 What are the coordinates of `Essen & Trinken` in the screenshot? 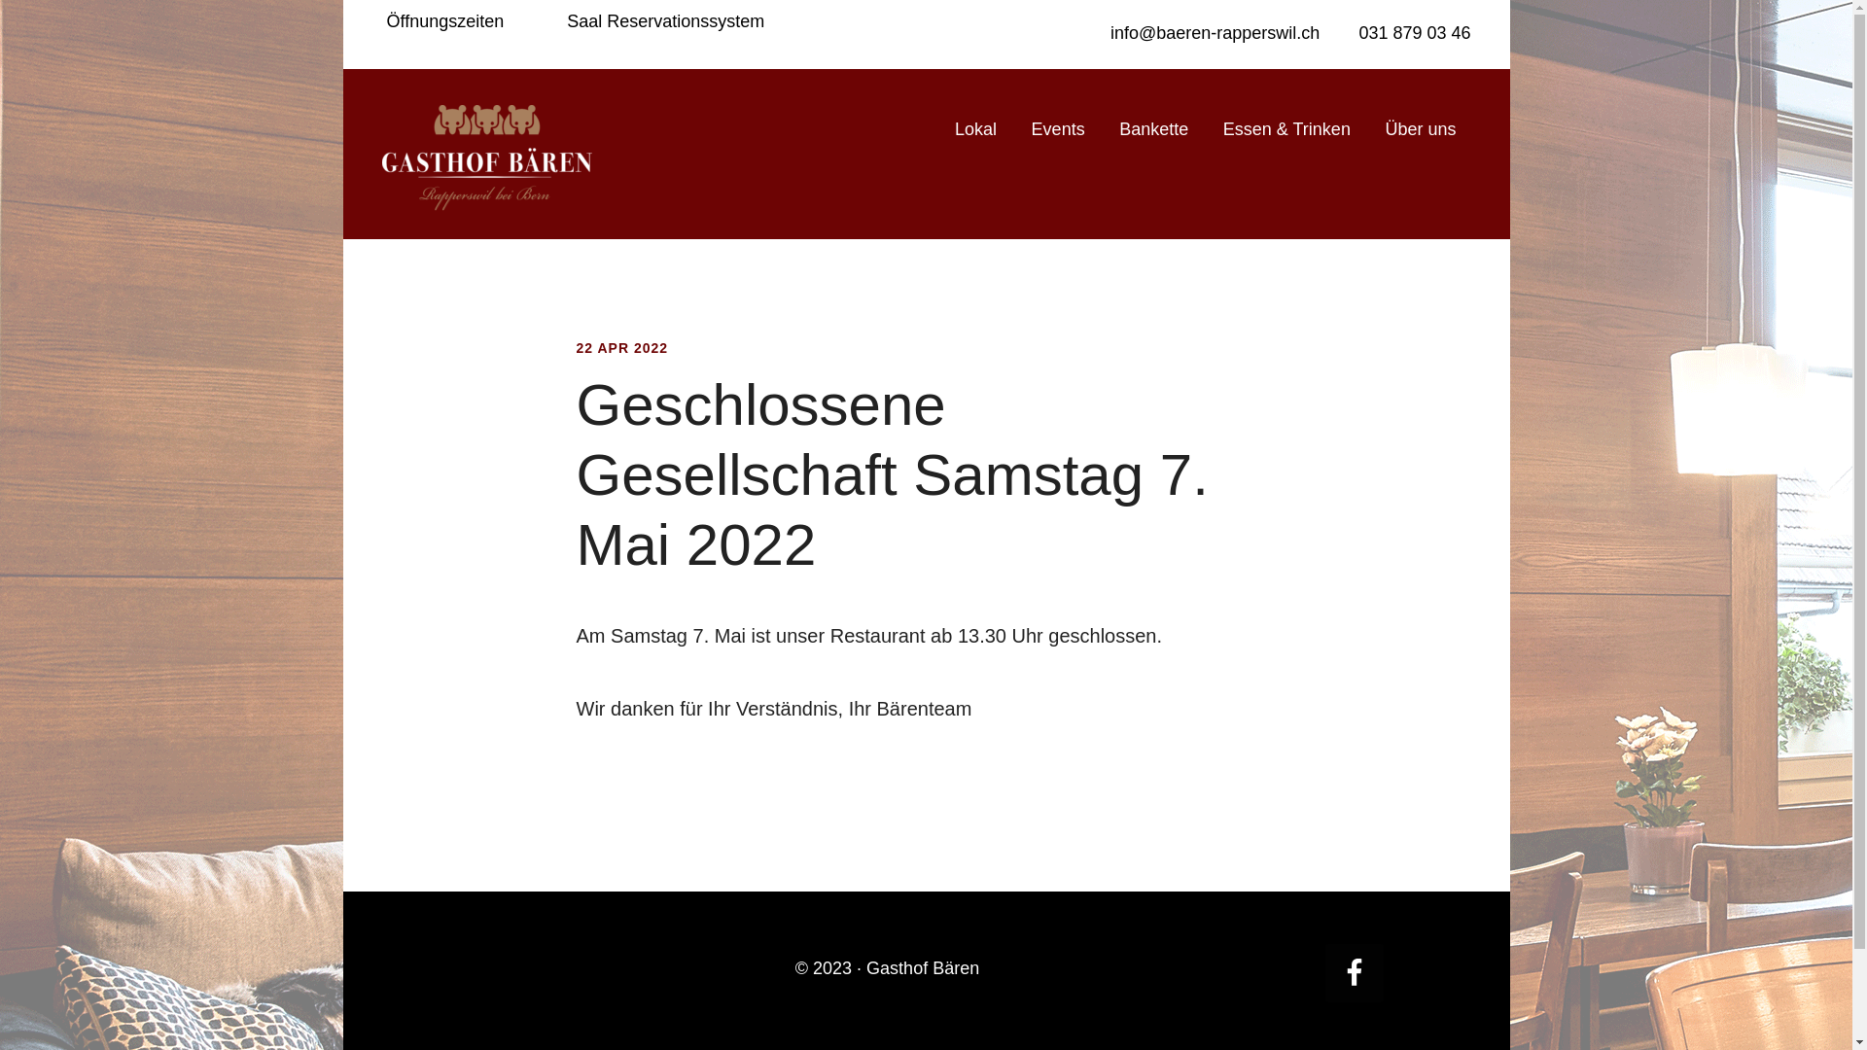 It's located at (1287, 125).